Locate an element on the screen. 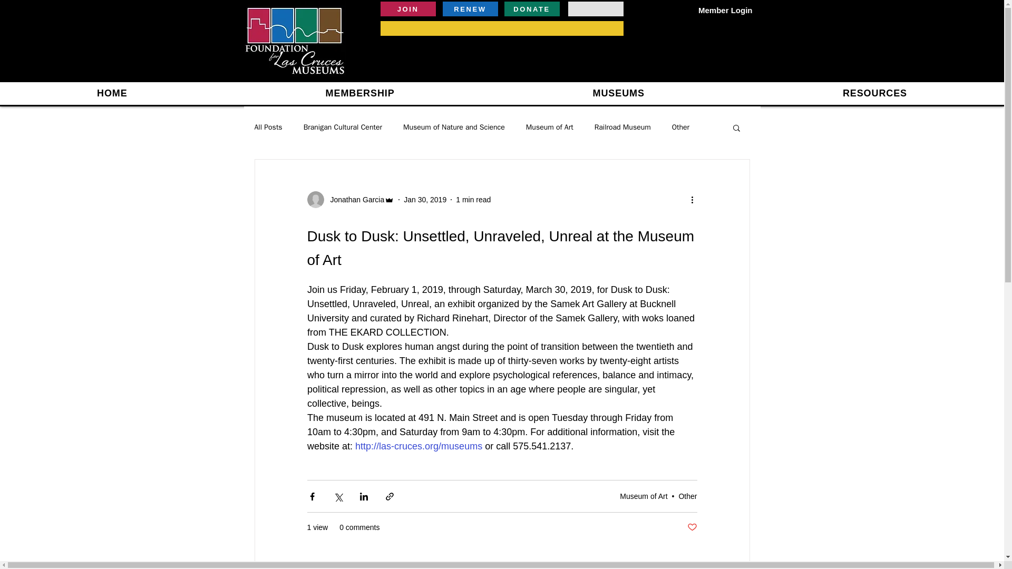 Image resolution: width=1012 pixels, height=569 pixels. Jonathan Garcia is located at coordinates (354, 199).